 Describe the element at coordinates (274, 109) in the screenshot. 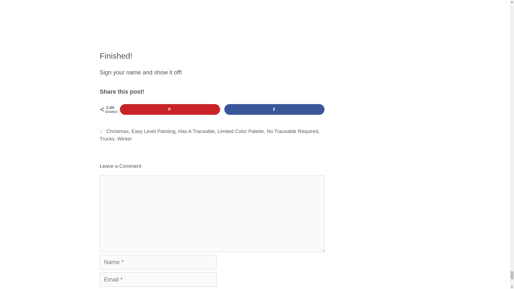

I see `Share on Facebook` at that location.